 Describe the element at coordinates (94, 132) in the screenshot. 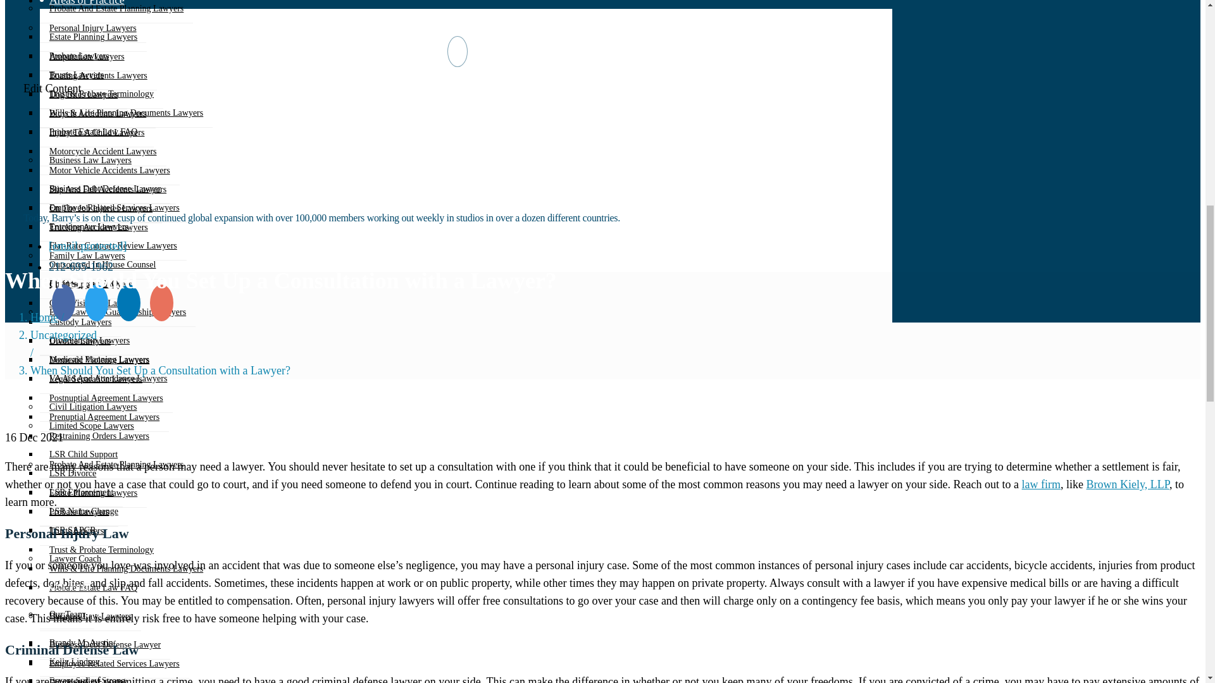

I see `Probate Estate Law FAQ` at that location.